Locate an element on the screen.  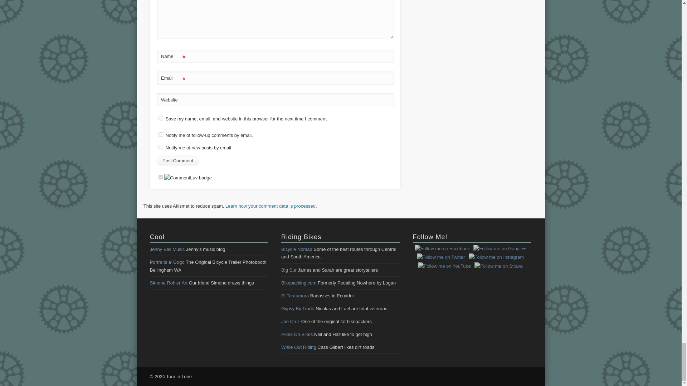
Some of the best routes through Central and South America is located at coordinates (297, 249).